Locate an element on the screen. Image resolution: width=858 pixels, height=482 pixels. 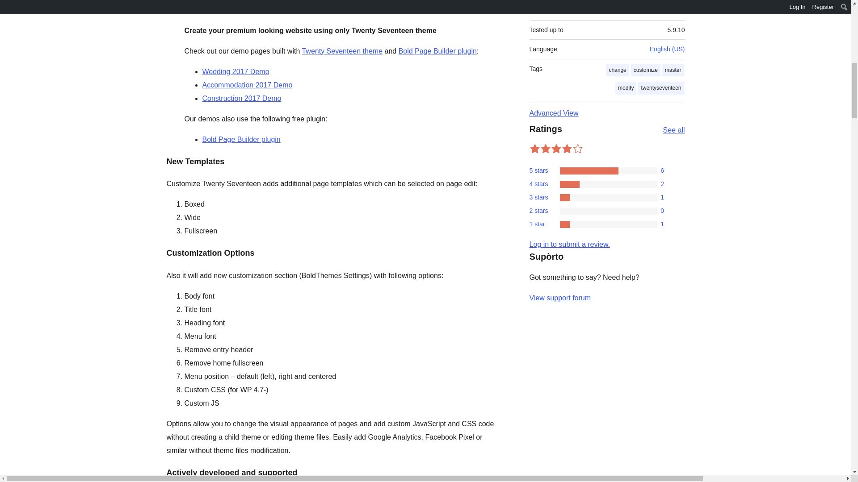
Accommodation 2017 Demo is located at coordinates (247, 85).